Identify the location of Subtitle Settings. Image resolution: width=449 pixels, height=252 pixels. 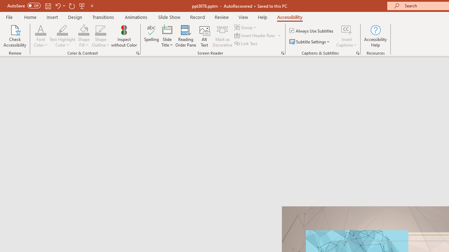
(310, 42).